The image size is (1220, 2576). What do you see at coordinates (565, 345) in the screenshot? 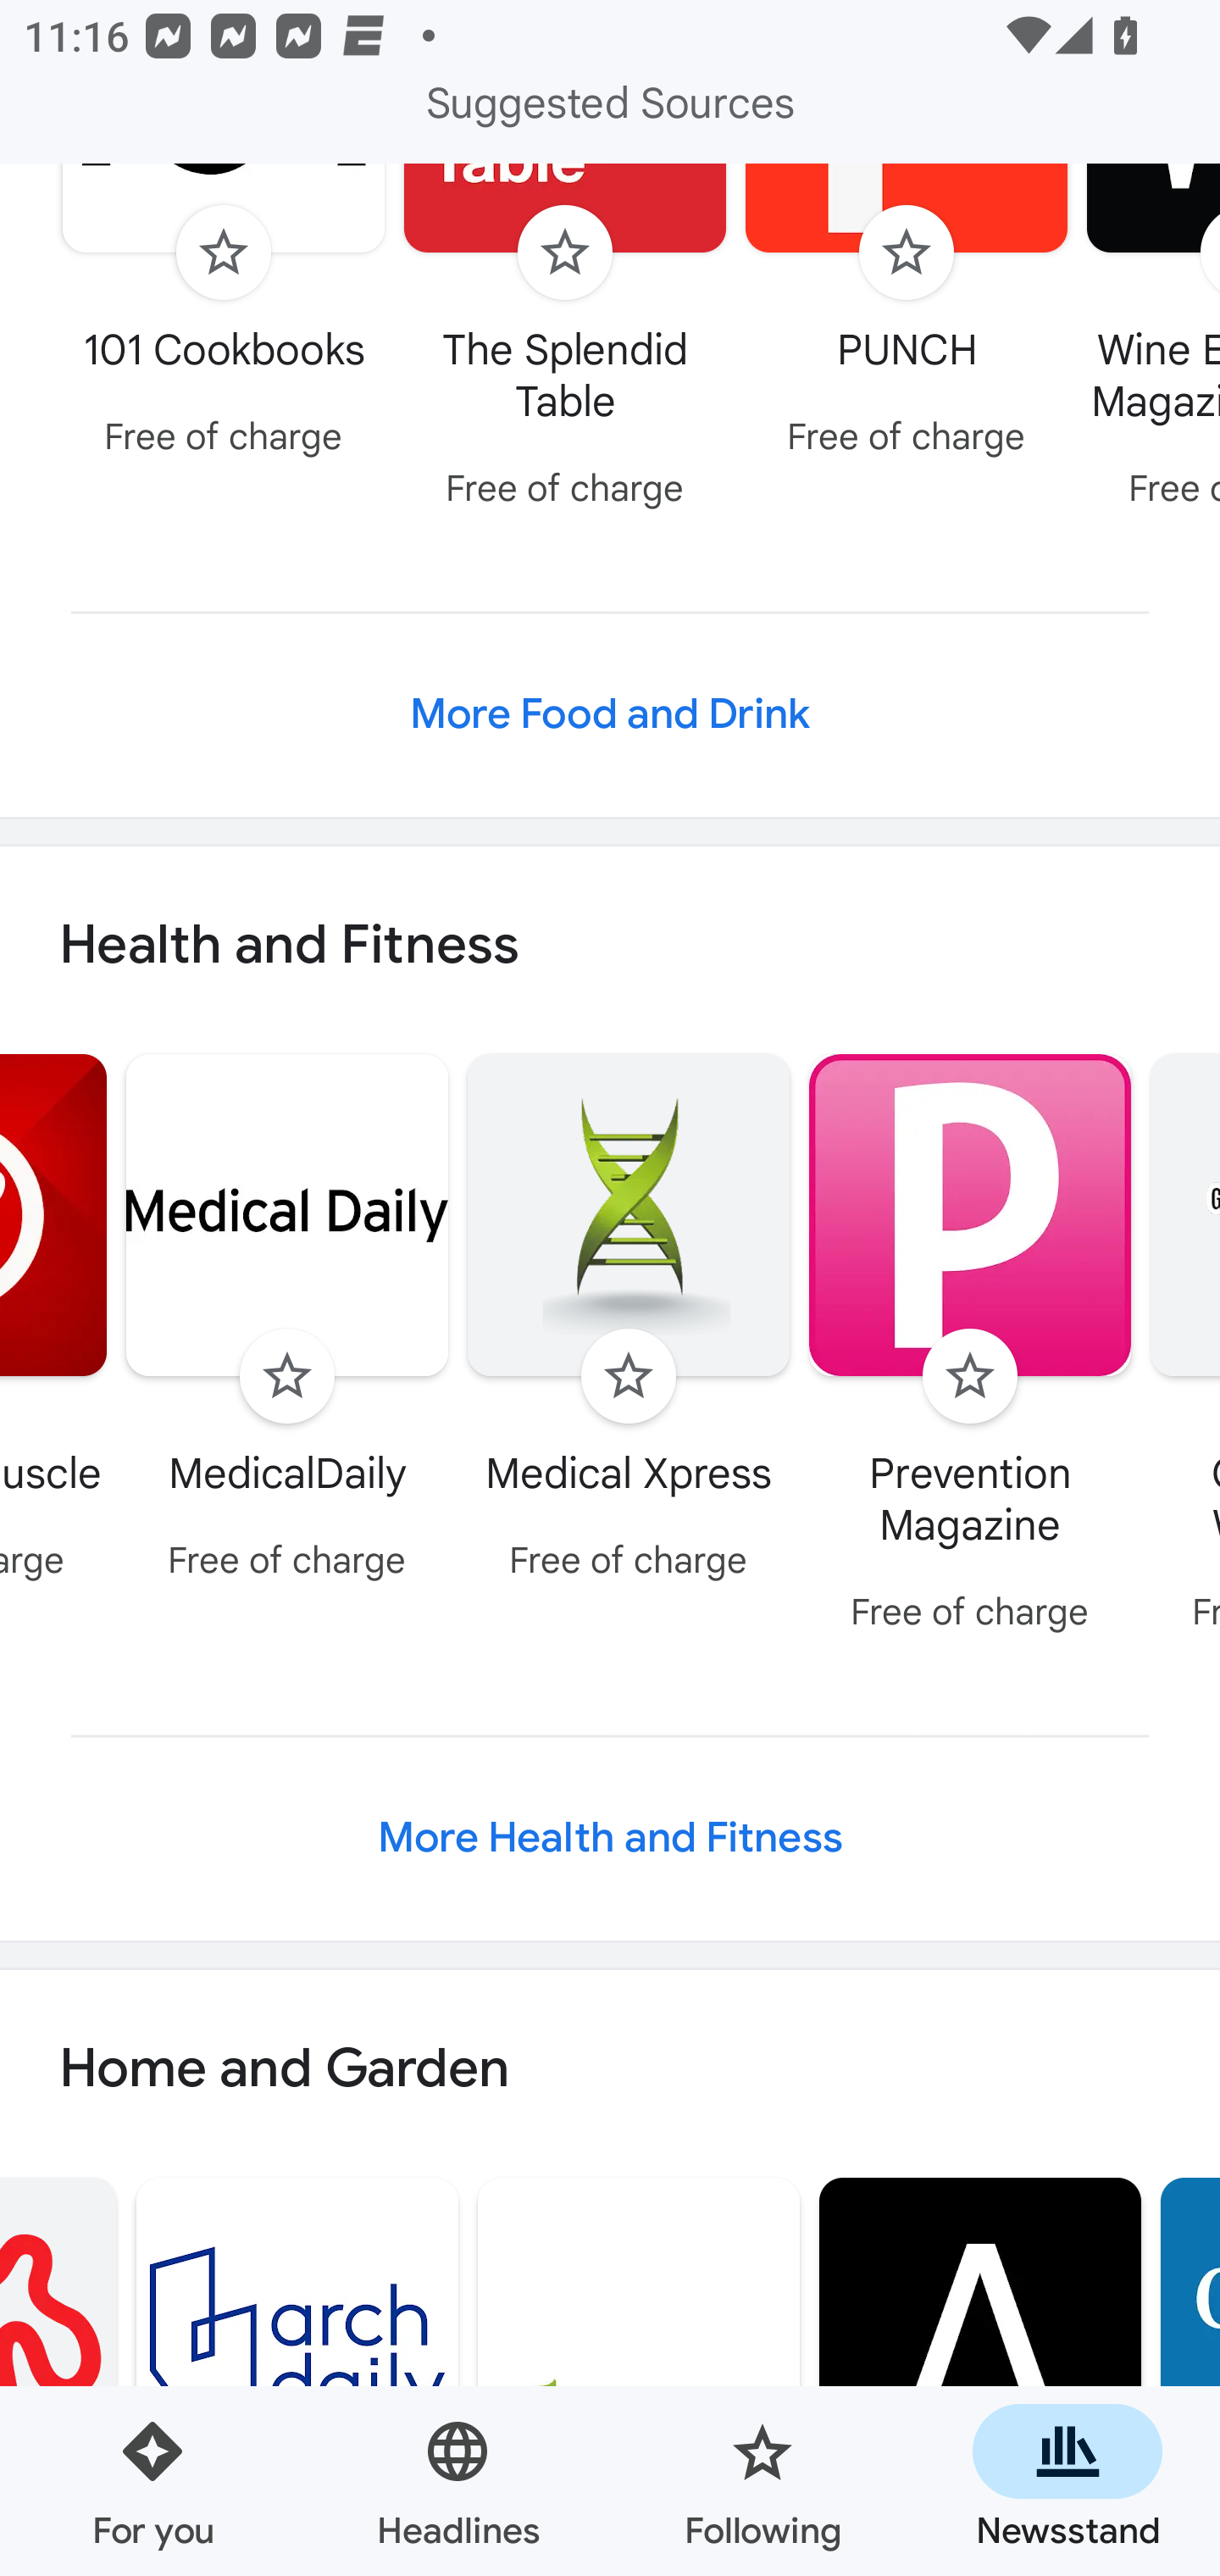
I see `Follow The Splendid Table Free of charge` at bounding box center [565, 345].